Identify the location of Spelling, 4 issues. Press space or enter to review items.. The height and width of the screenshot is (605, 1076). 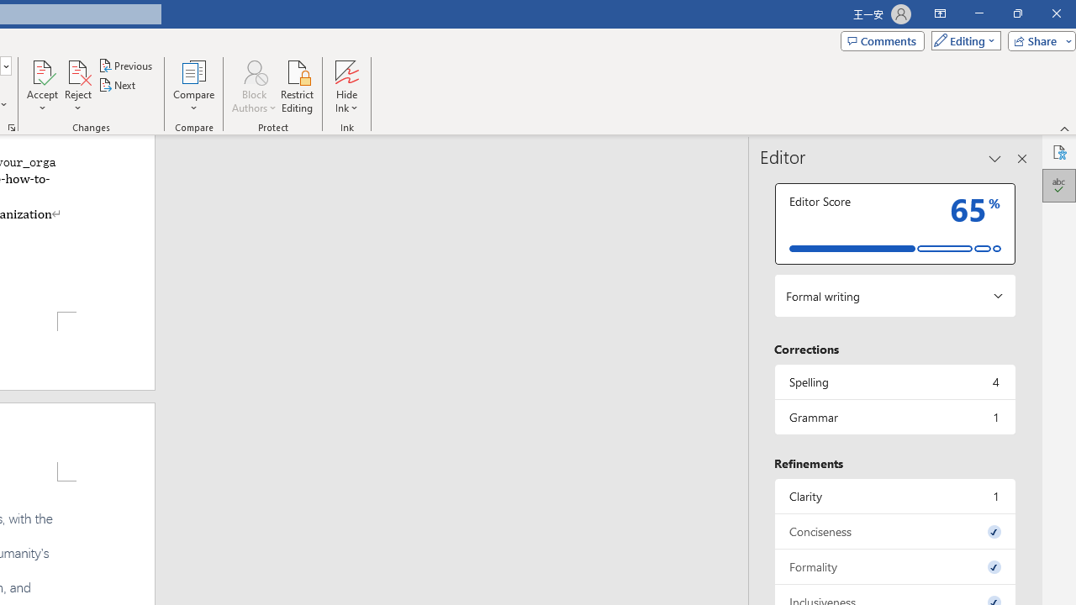
(894, 381).